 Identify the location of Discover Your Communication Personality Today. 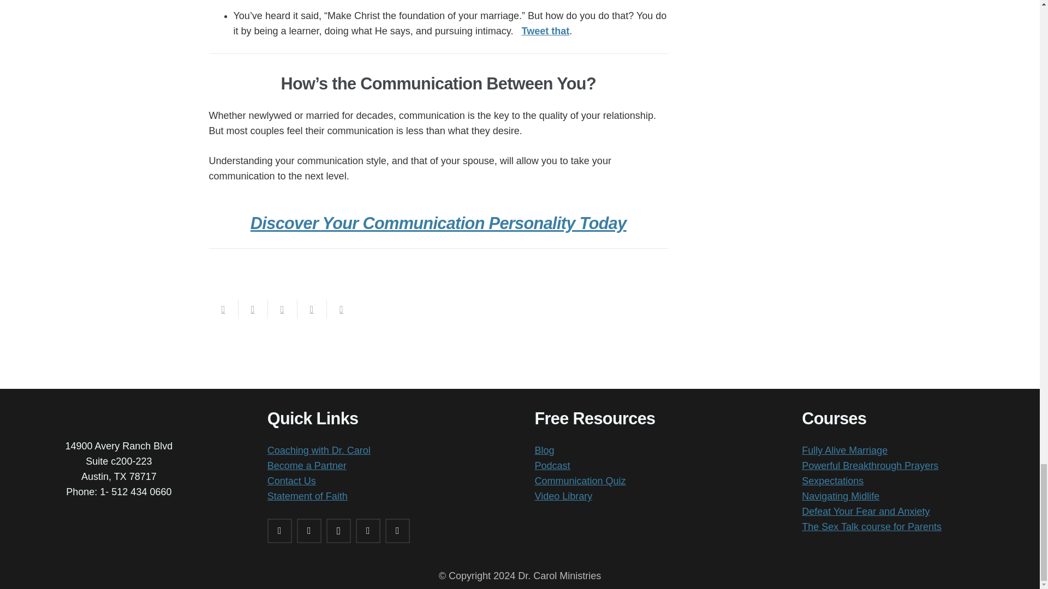
(438, 223).